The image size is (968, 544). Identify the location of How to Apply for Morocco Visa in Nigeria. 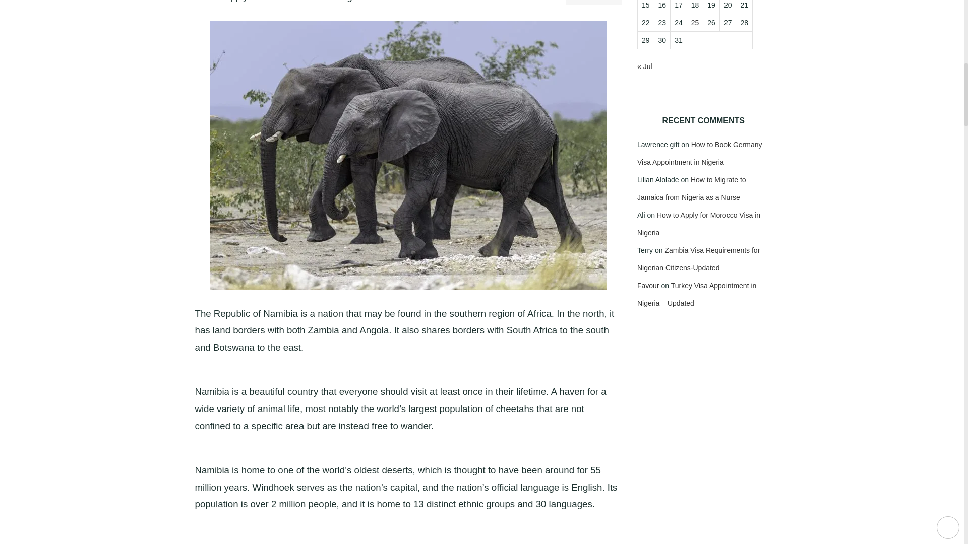
(698, 224).